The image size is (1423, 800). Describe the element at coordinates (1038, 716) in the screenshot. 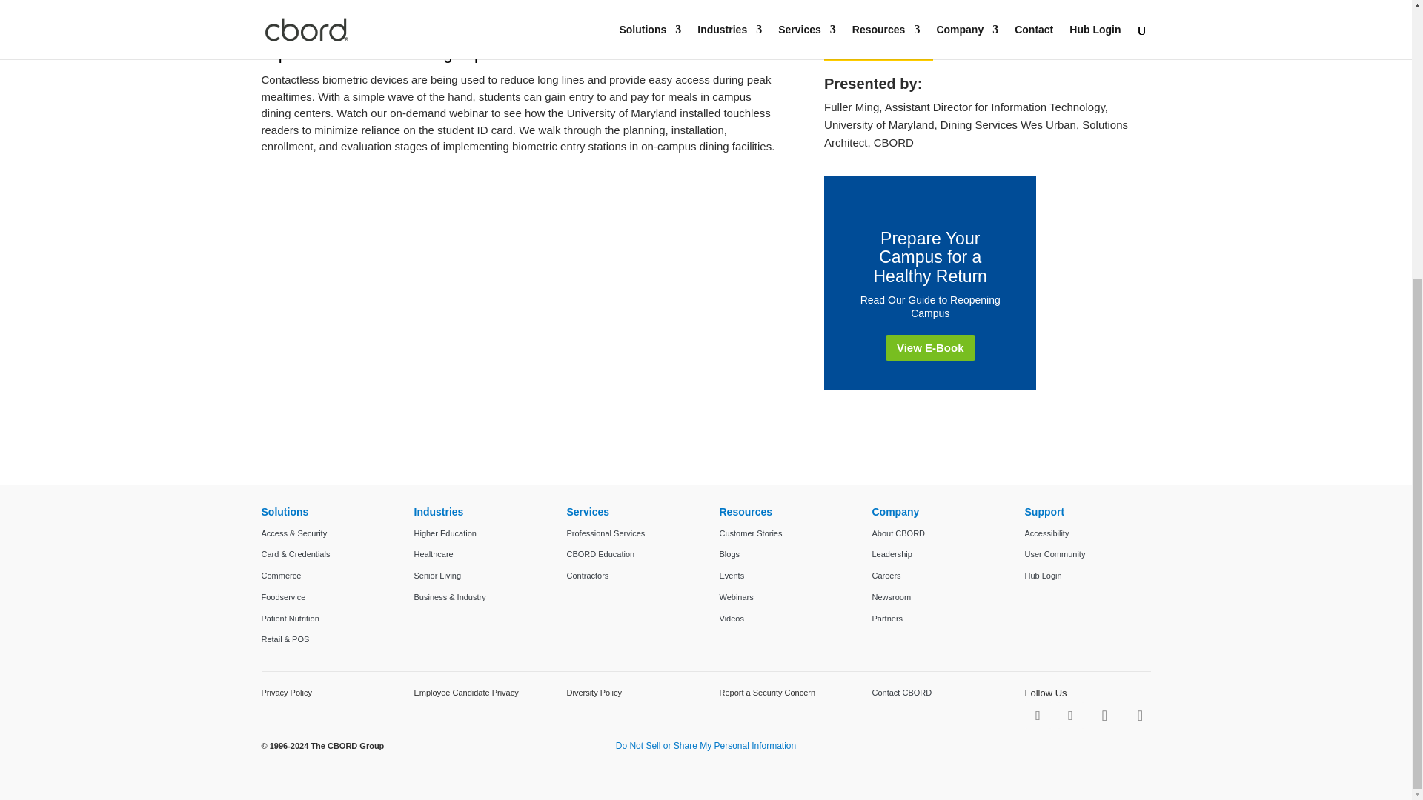

I see `Follow on Facebook` at that location.